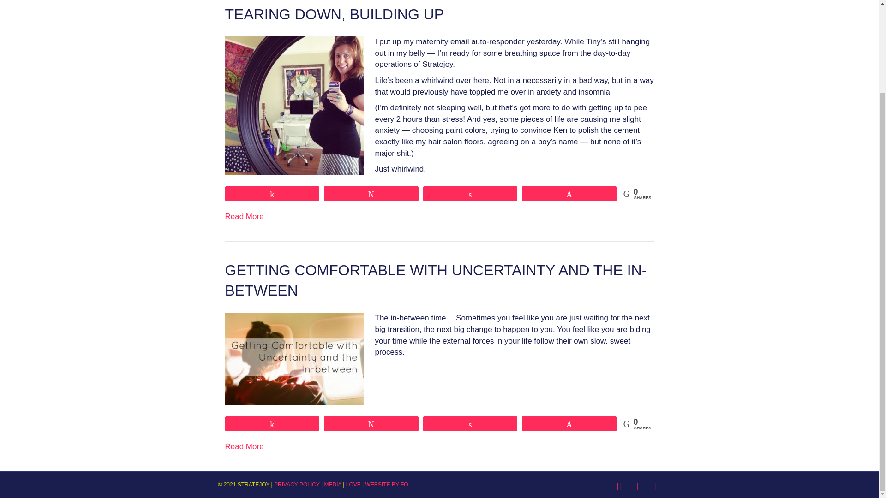 This screenshot has width=886, height=498. Describe the element at coordinates (653, 486) in the screenshot. I see `Email` at that location.